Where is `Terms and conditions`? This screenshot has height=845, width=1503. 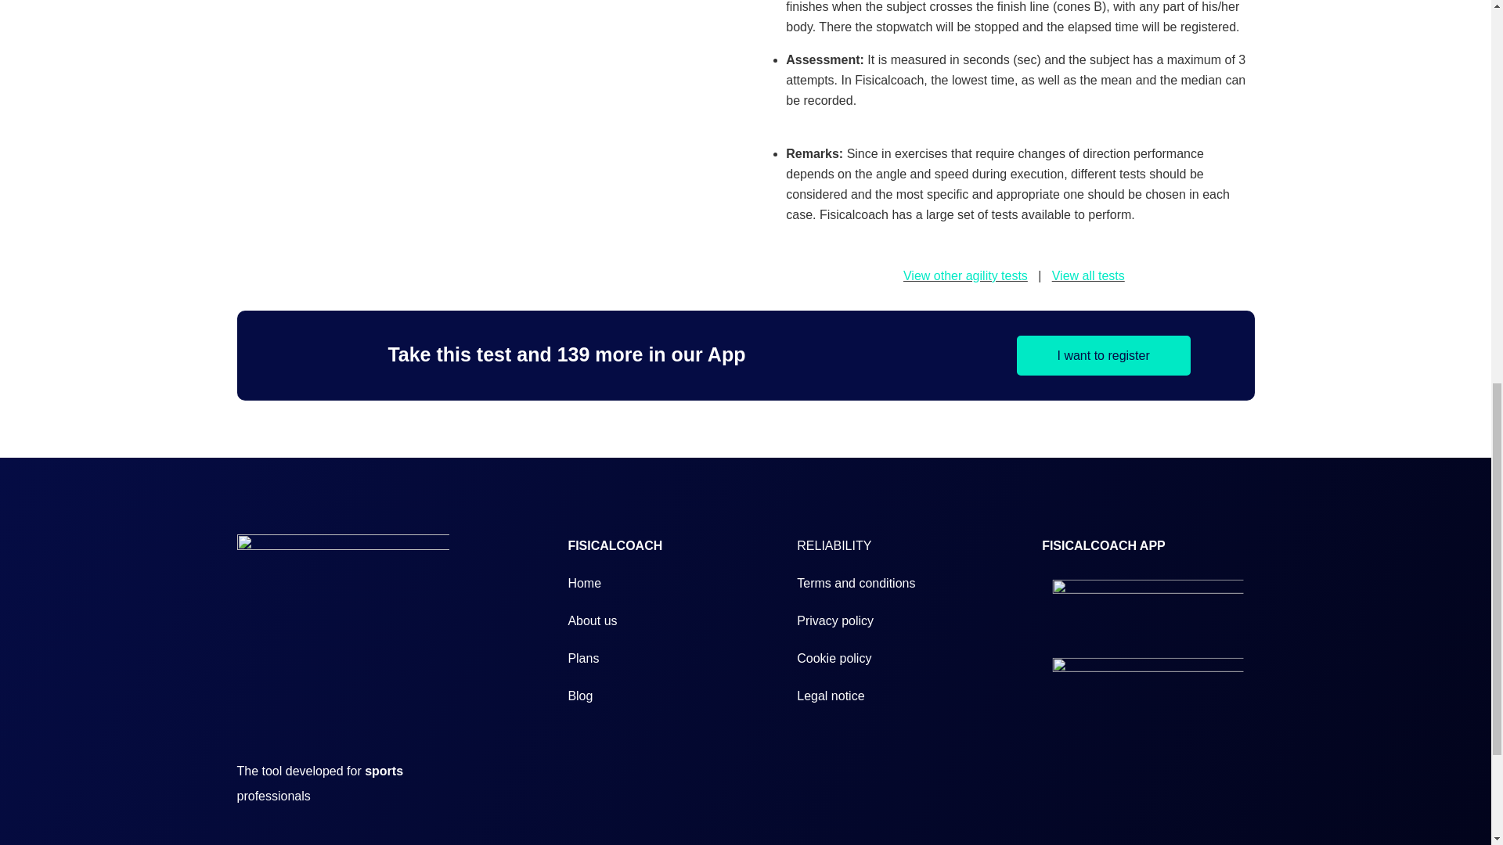 Terms and conditions is located at coordinates (856, 582).